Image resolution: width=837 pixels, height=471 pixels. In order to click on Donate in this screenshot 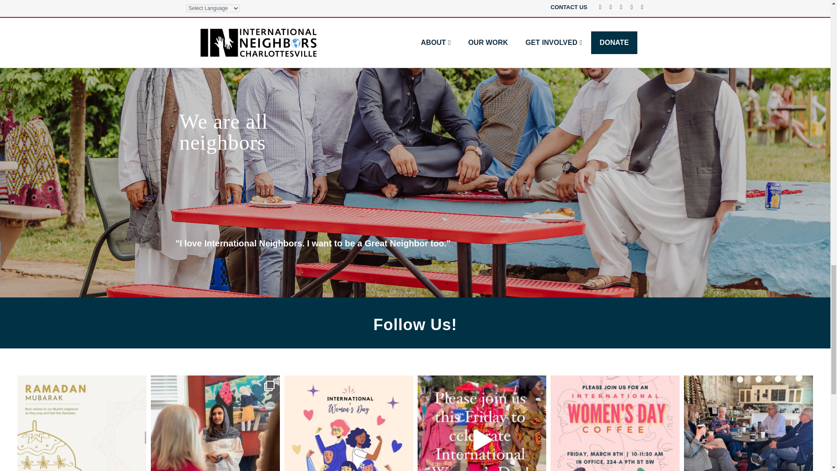, I will do `click(296, 2)`.